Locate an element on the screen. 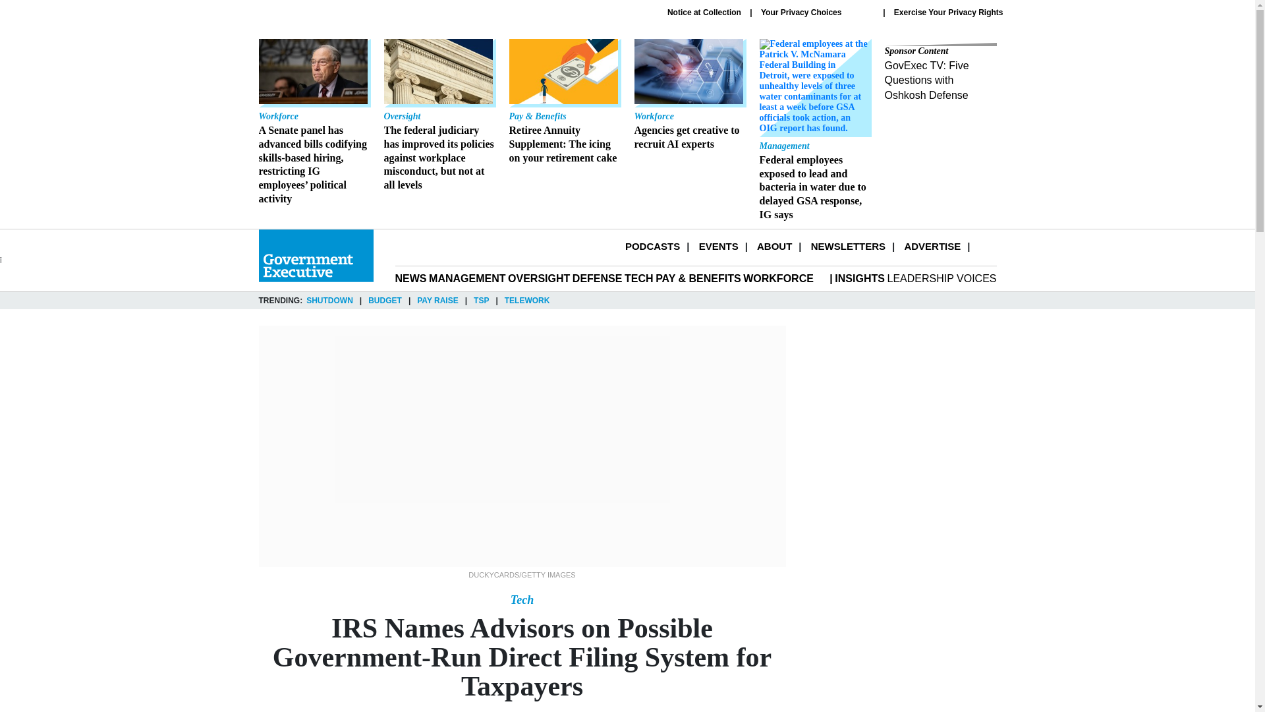 This screenshot has height=712, width=1265. Your Privacy Choices is located at coordinates (652, 247).